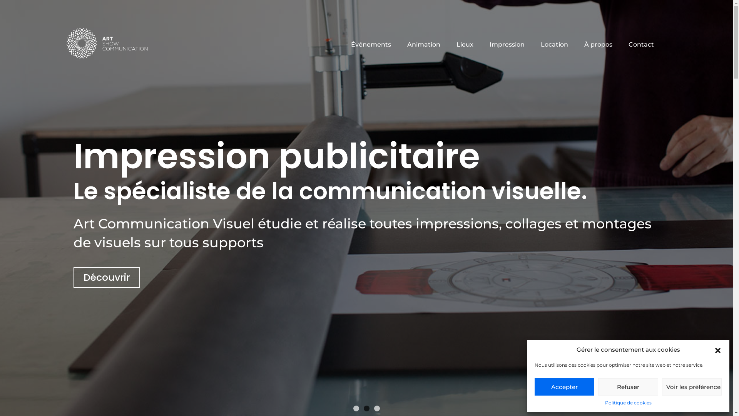  I want to click on Contact, so click(637, 45).